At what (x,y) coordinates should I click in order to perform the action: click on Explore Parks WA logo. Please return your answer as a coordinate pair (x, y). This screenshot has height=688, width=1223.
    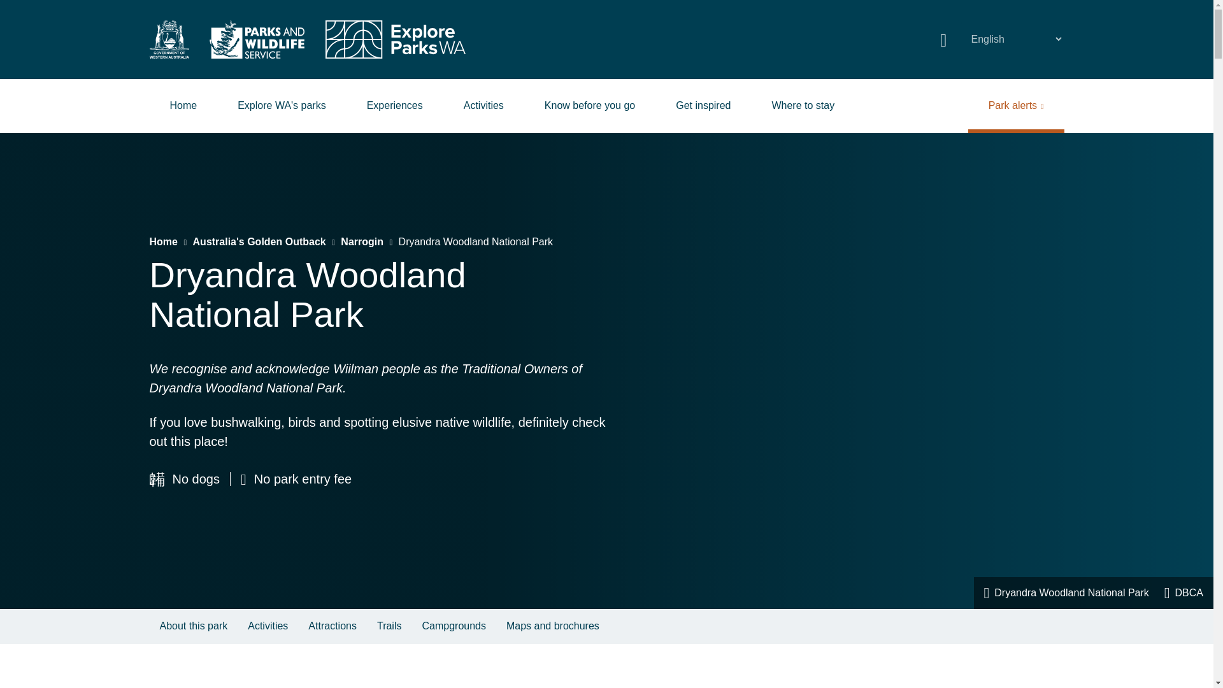
    Looking at the image, I should click on (395, 39).